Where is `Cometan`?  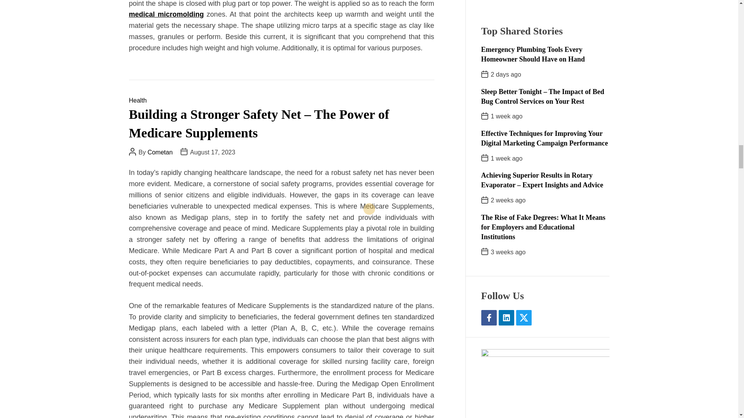
Cometan is located at coordinates (160, 152).